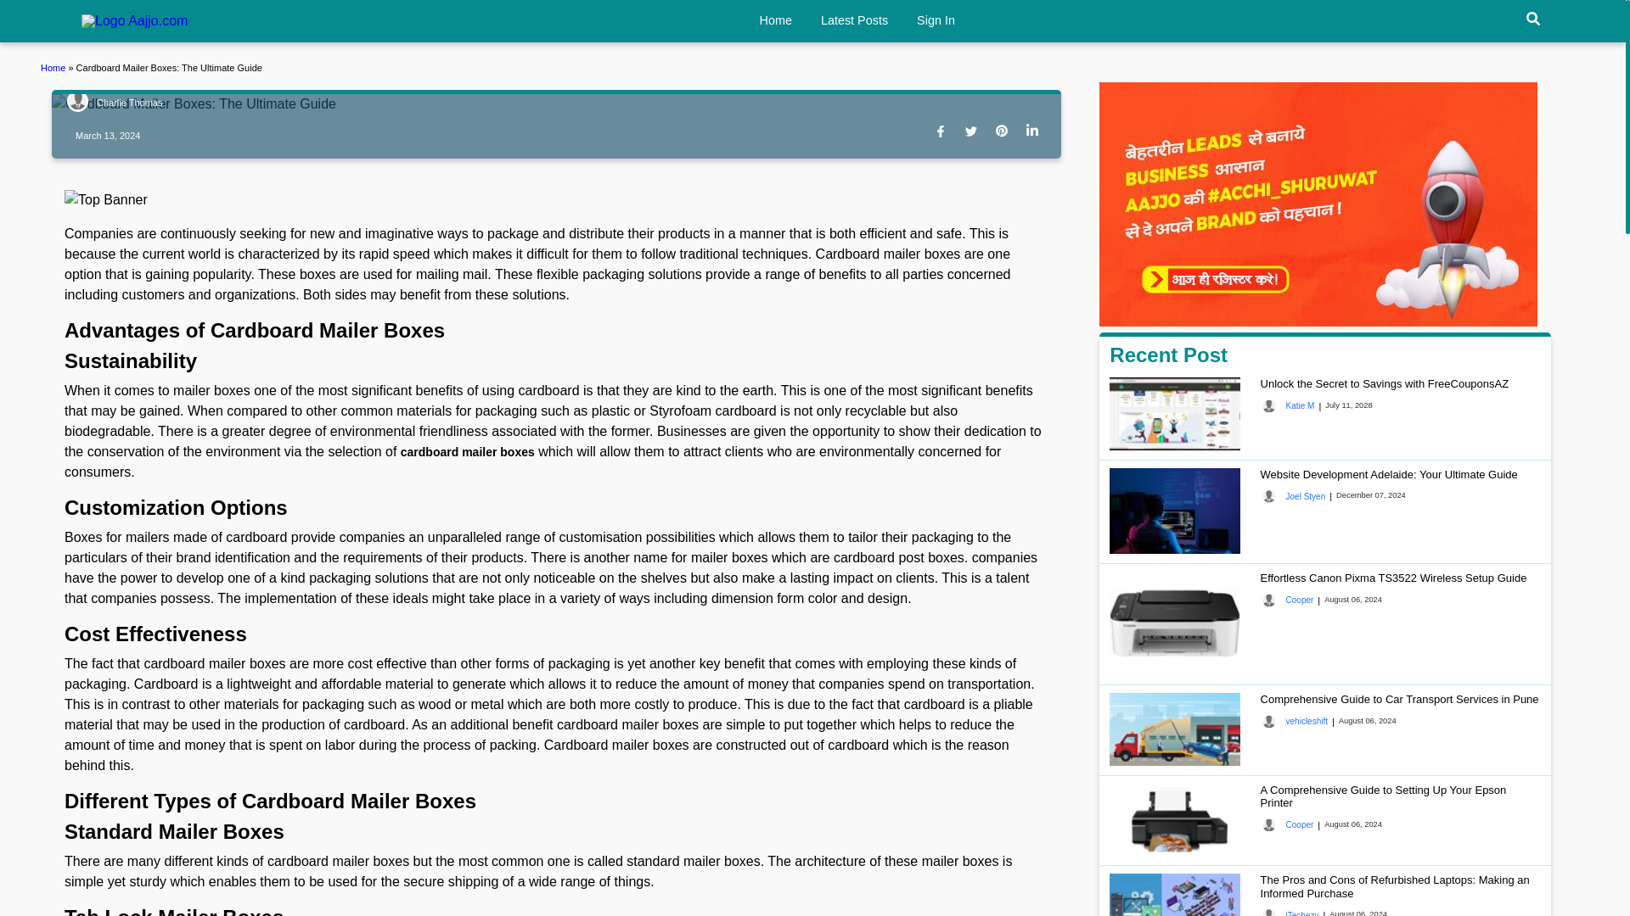  Describe the element at coordinates (134, 21) in the screenshot. I see `Home` at that location.